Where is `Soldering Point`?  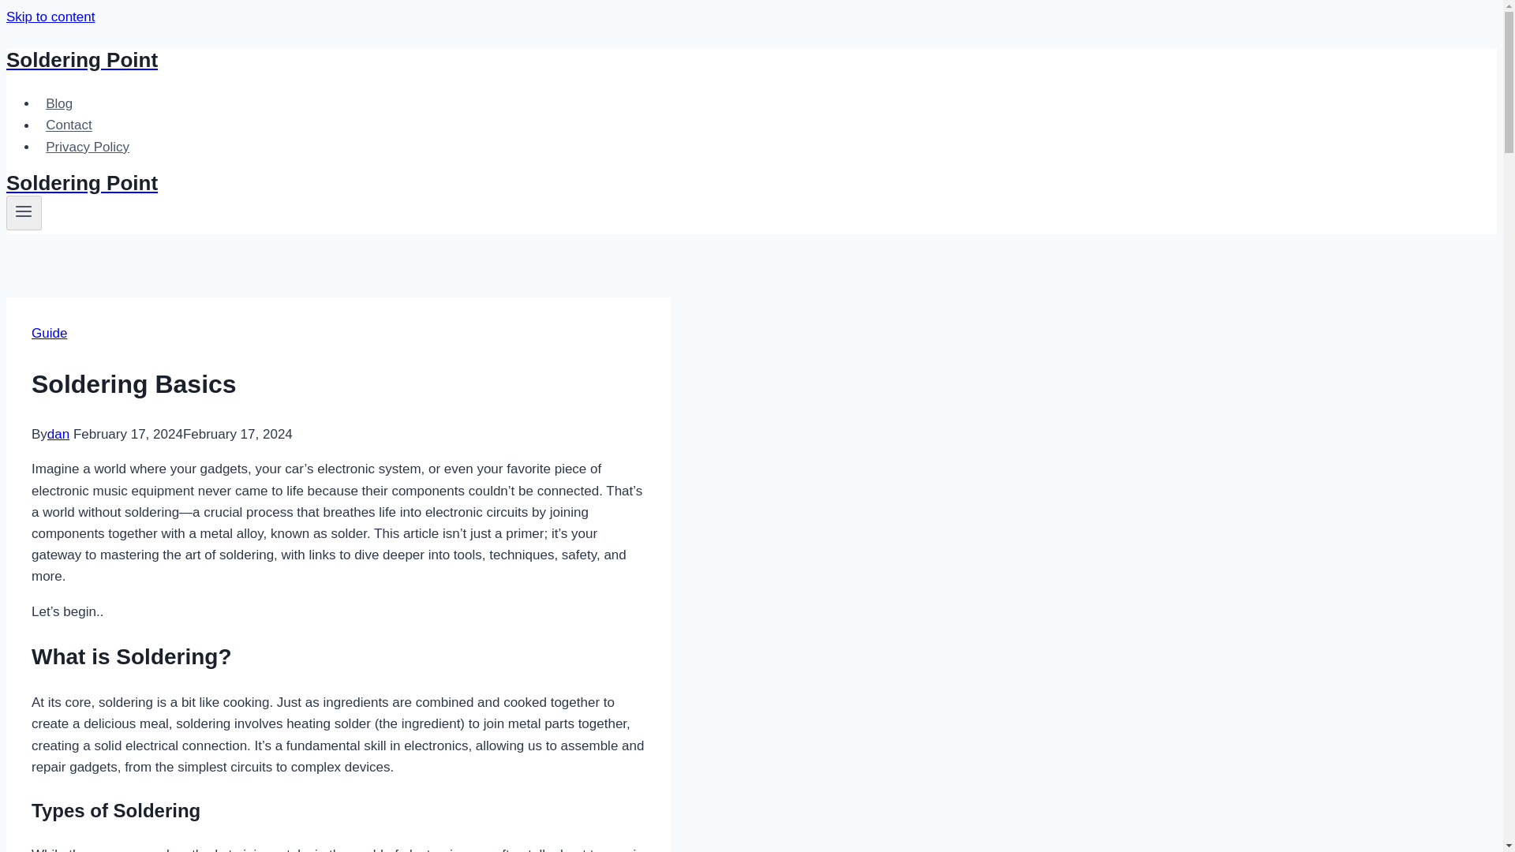
Soldering Point is located at coordinates (514, 183).